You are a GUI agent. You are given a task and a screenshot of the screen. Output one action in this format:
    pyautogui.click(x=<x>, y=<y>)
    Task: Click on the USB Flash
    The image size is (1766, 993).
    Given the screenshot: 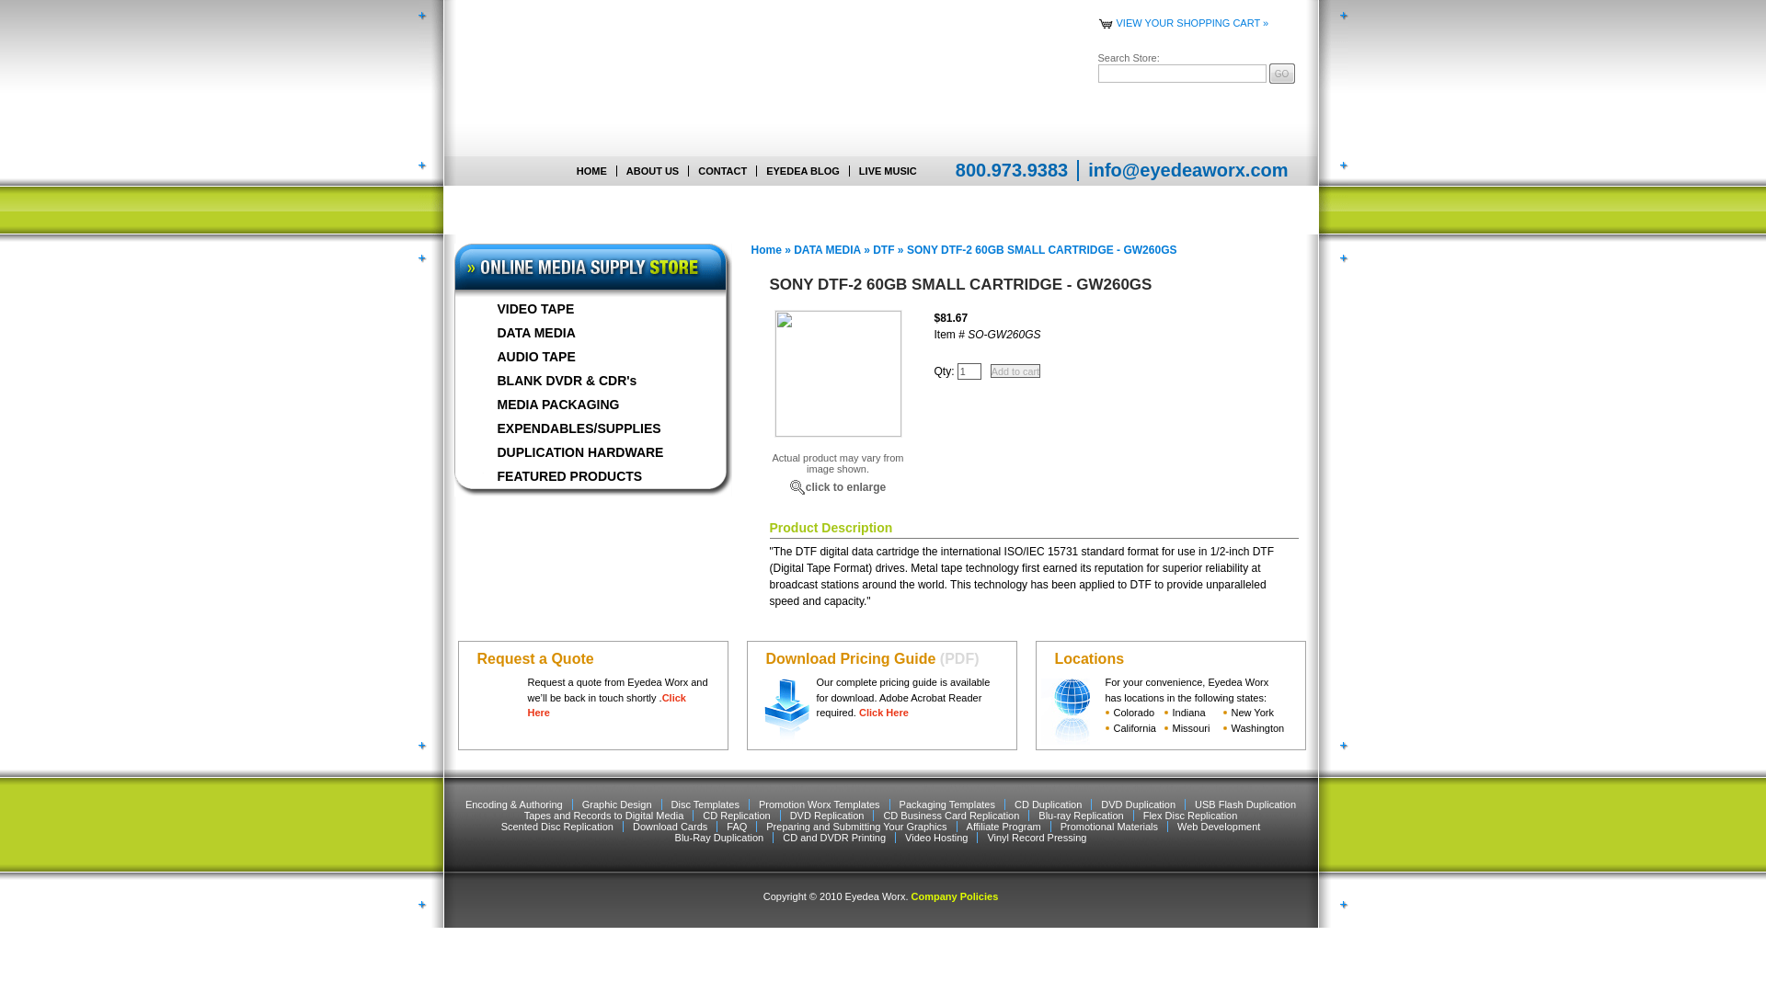 What is the action you would take?
    pyautogui.click(x=747, y=210)
    